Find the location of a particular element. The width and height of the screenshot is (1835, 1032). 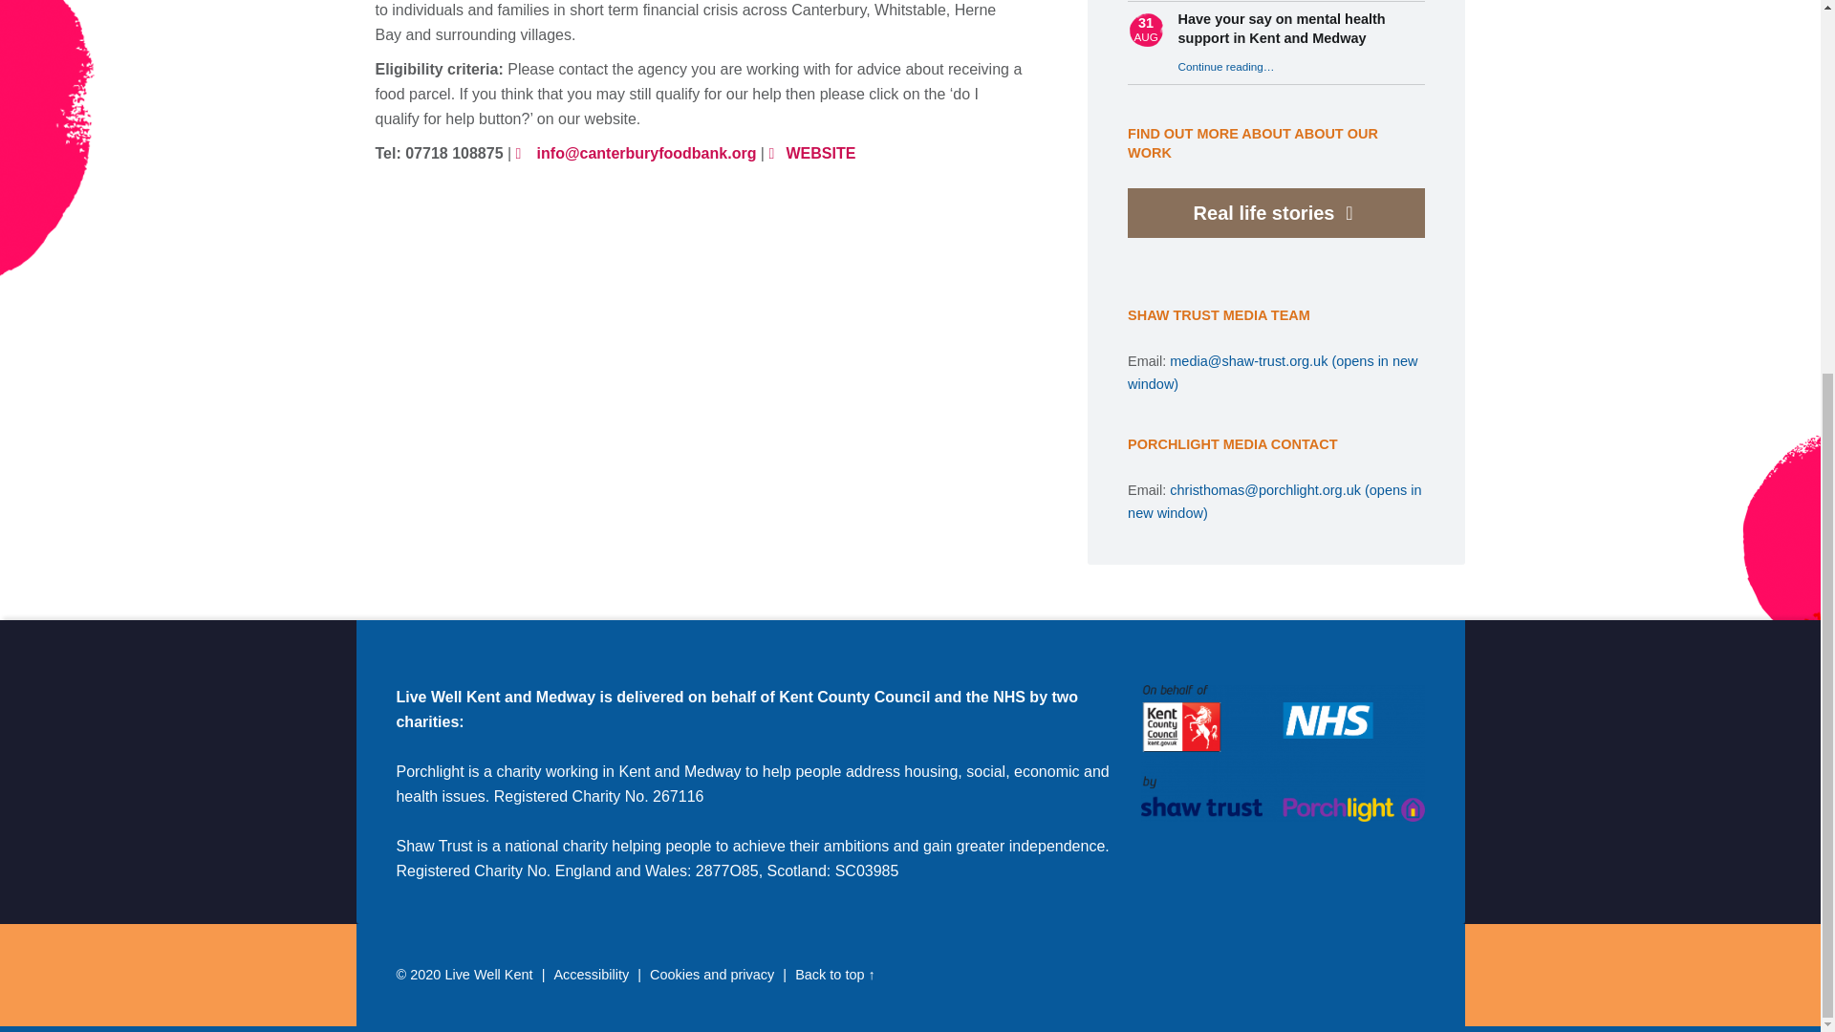

WEBSITE is located at coordinates (811, 153).